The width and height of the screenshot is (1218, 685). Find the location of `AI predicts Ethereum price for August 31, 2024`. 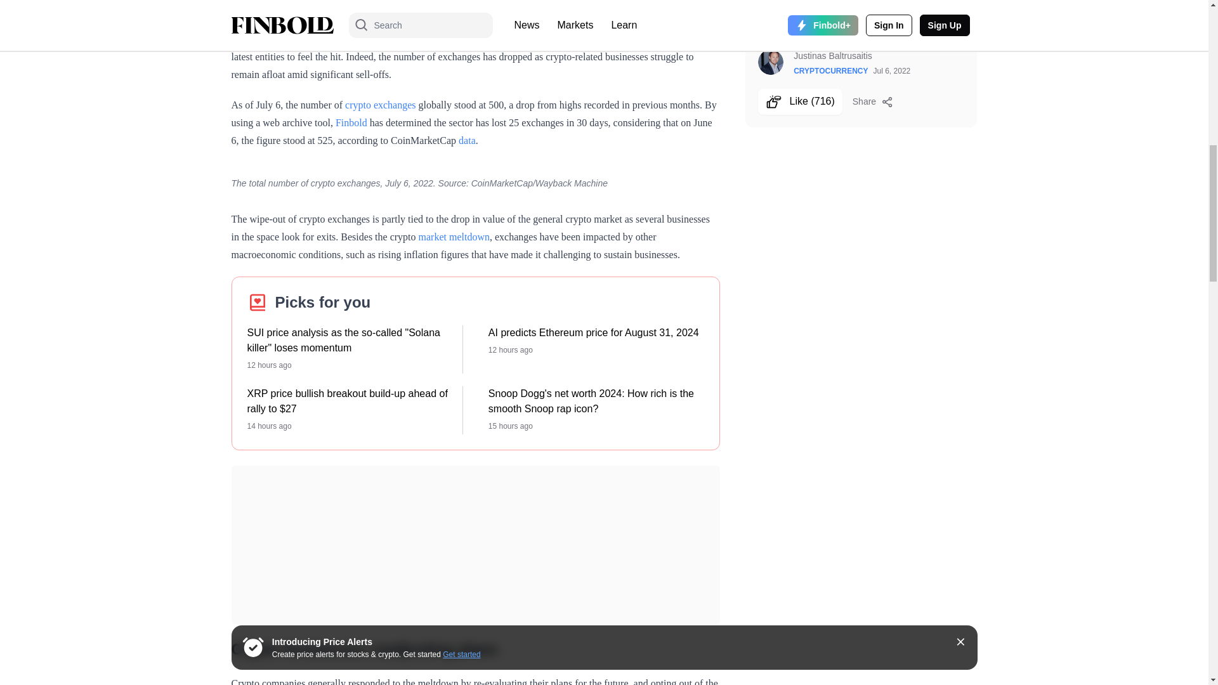

AI predicts Ethereum price for August 31, 2024 is located at coordinates (596, 332).